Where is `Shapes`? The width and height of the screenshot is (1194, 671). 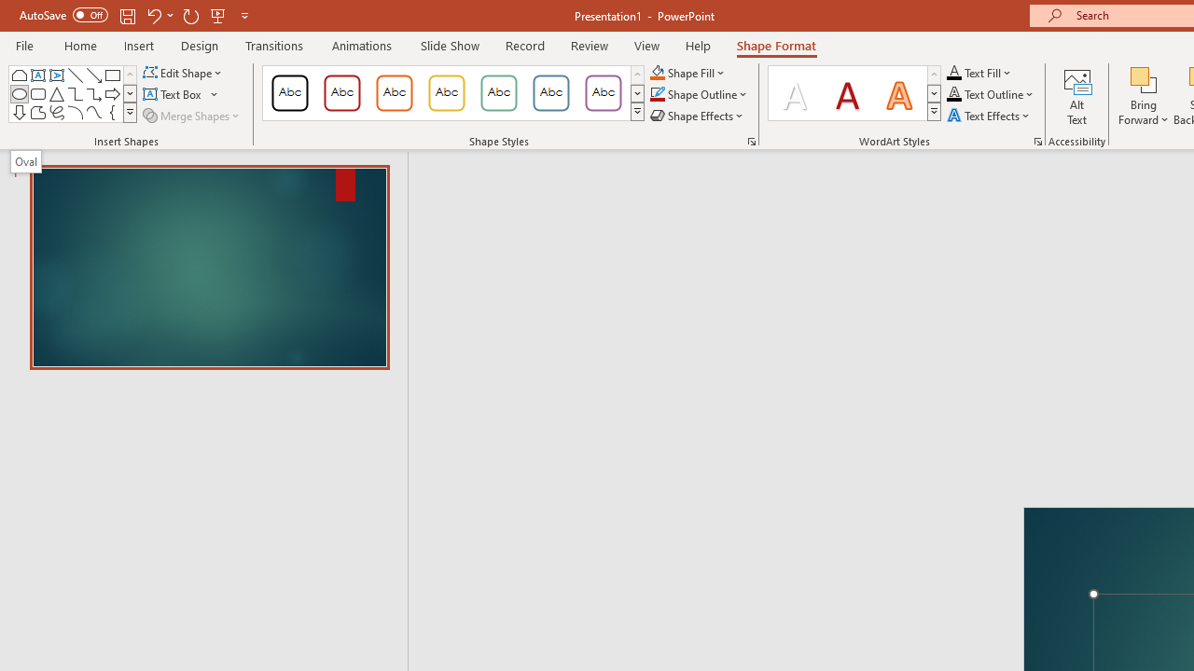
Shapes is located at coordinates (130, 112).